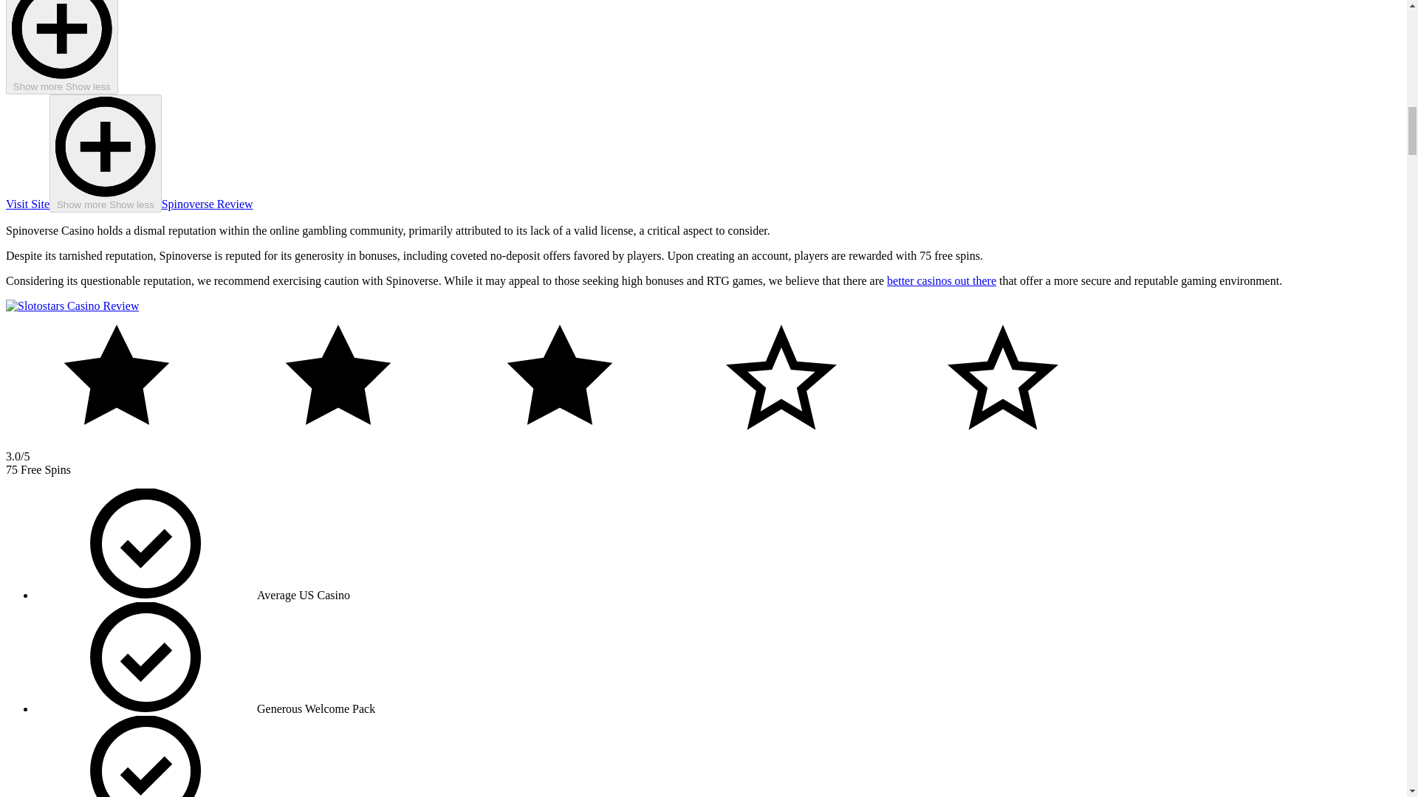  Describe the element at coordinates (942, 280) in the screenshot. I see `better casinos out there` at that location.